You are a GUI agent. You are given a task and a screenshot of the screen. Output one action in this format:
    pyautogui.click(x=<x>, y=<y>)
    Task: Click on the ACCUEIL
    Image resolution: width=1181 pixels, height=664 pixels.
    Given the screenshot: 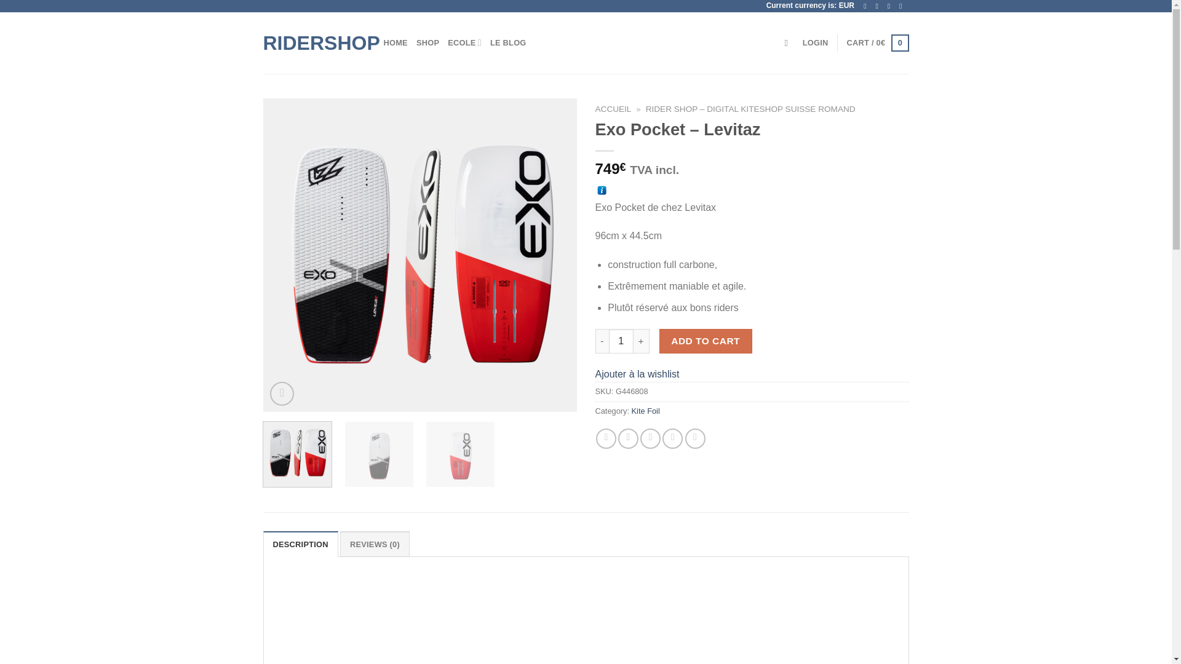 What is the action you would take?
    pyautogui.click(x=613, y=108)
    